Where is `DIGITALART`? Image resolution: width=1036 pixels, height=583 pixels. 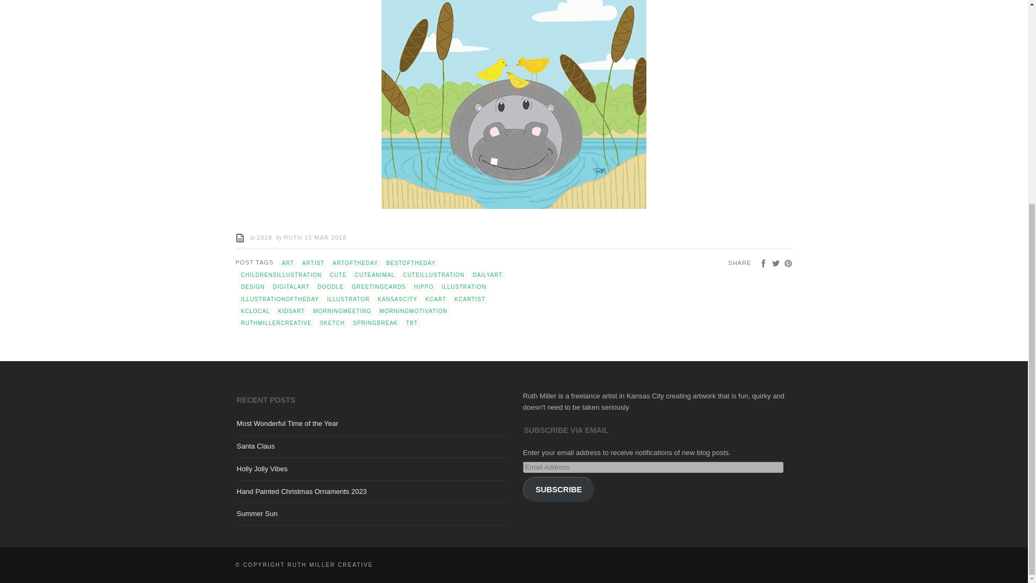
DIGITALART is located at coordinates (291, 287).